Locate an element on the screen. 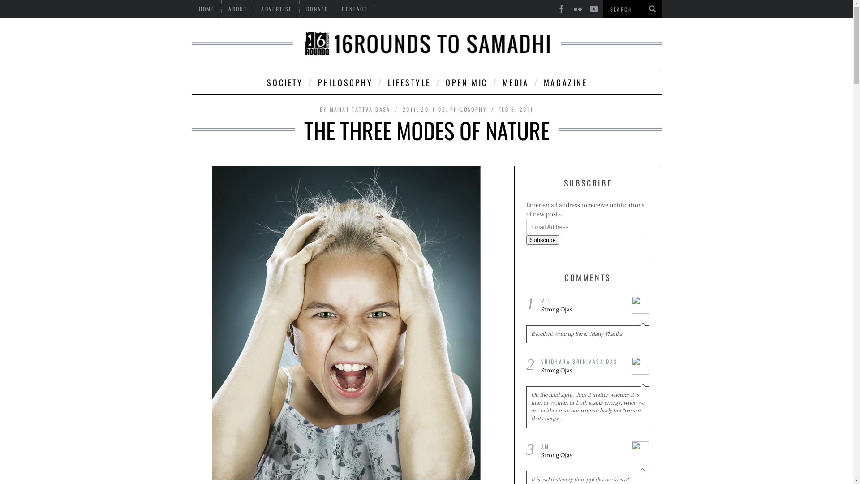 This screenshot has width=860, height=484. 16 ROUNDS to Samadhi magazine -  is located at coordinates (427, 43).